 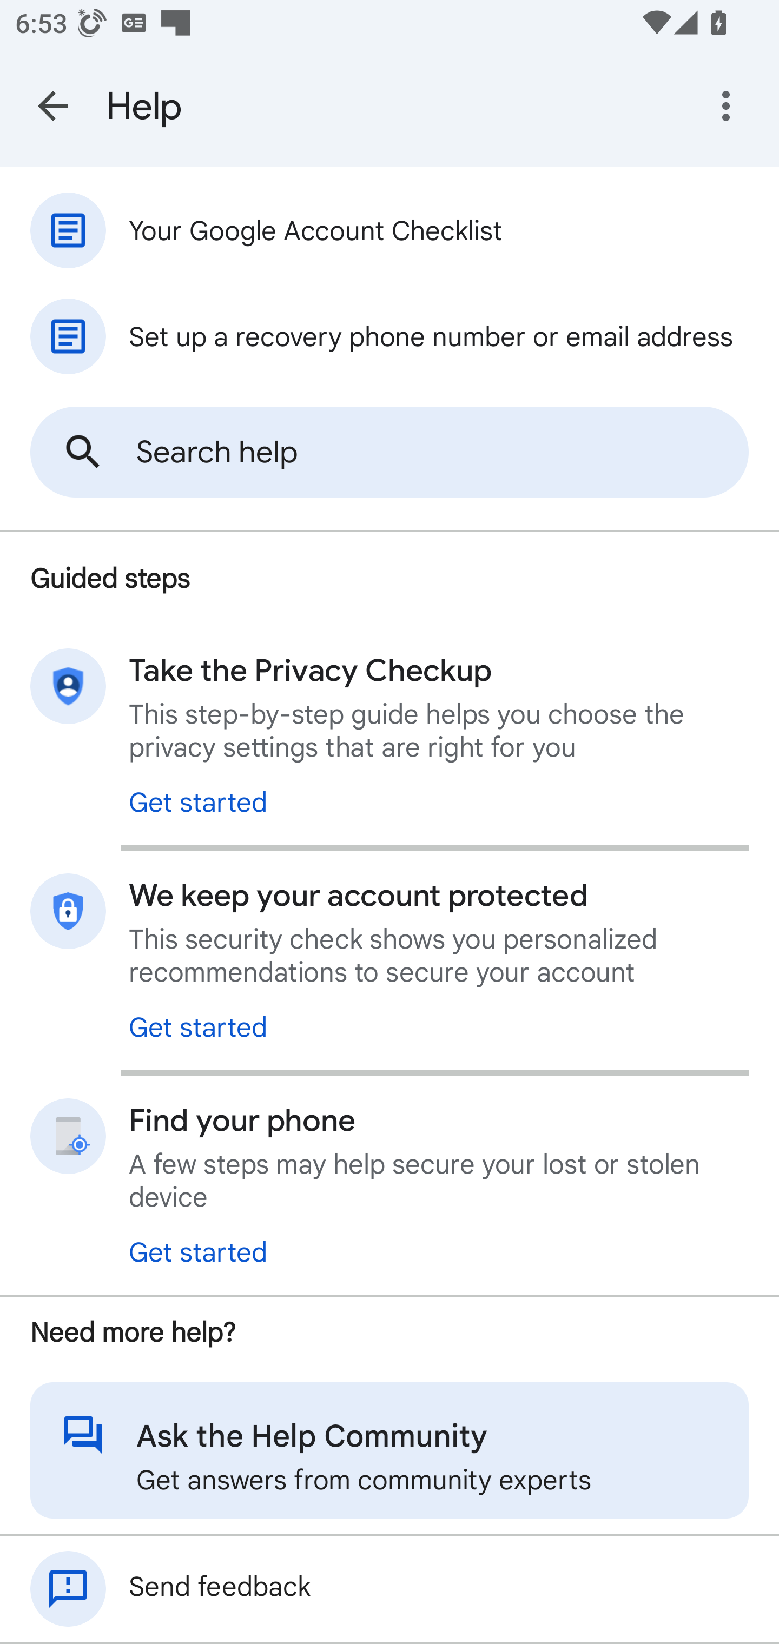 I want to click on Navigate up, so click(x=53, y=106).